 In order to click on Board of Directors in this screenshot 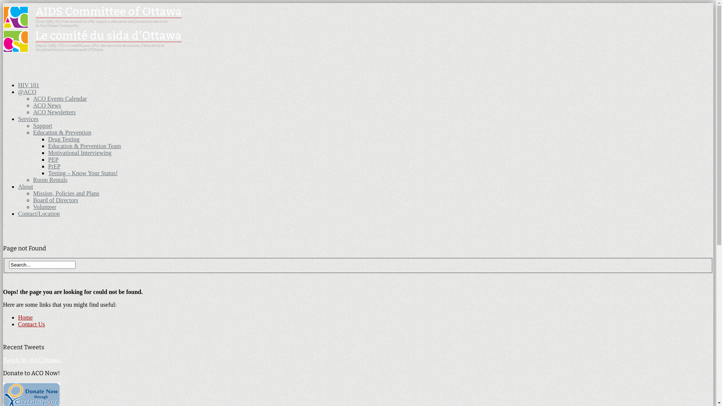, I will do `click(56, 200)`.